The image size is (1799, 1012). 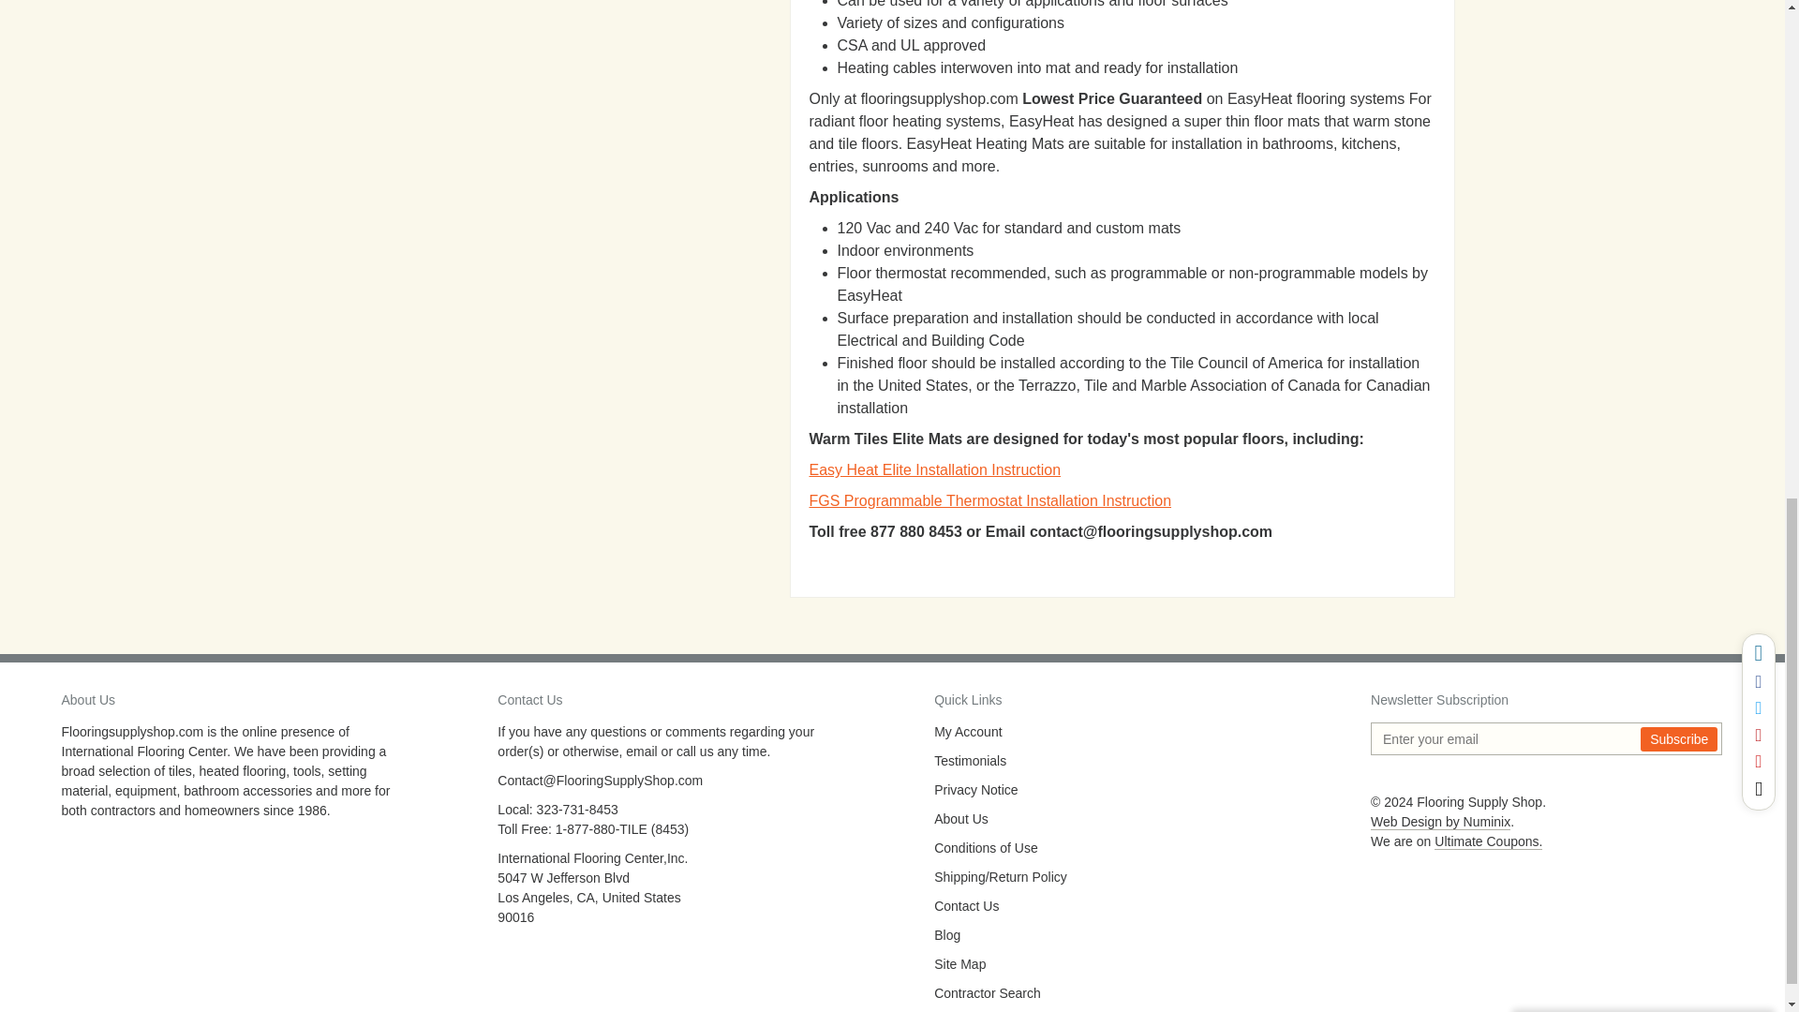 I want to click on FGS Programmable Thermostat Installation Instruction, so click(x=991, y=500).